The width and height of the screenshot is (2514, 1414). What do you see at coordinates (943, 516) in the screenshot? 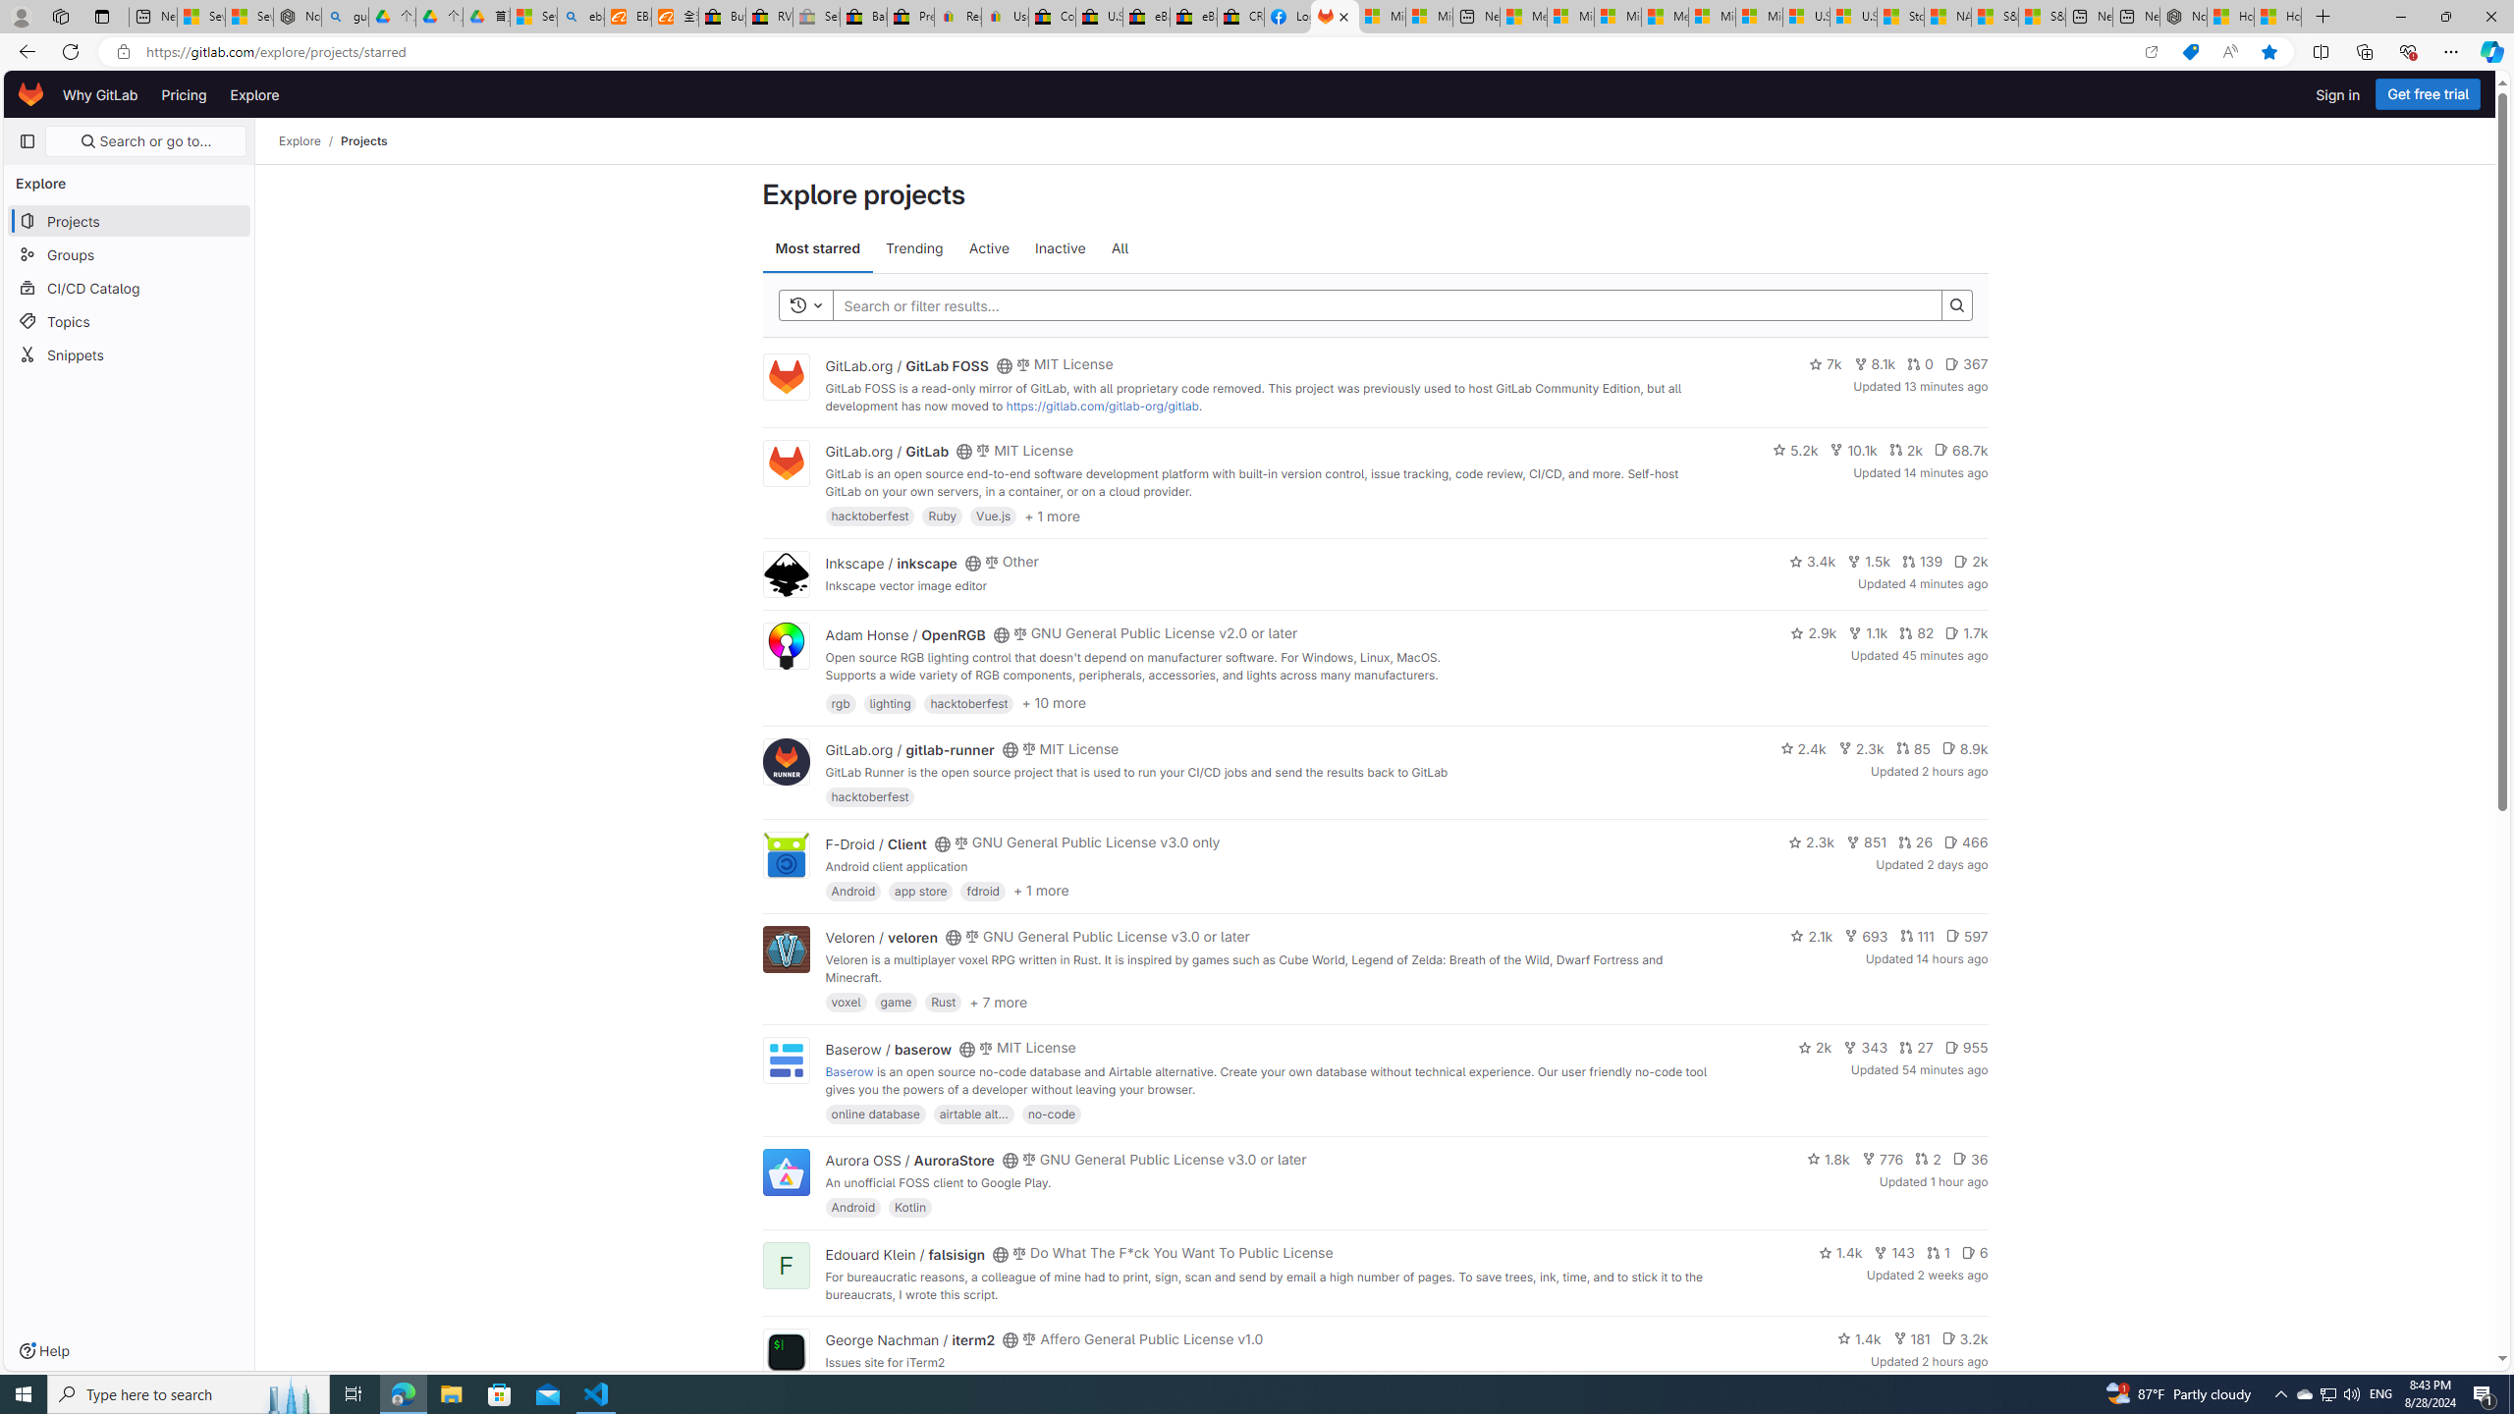
I see `Ruby` at bounding box center [943, 516].